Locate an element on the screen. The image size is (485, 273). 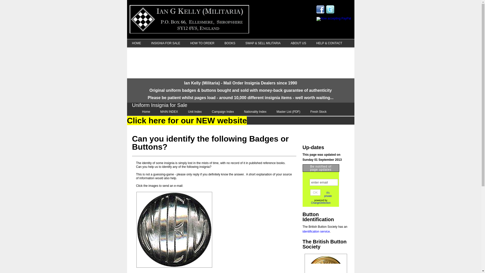
Nationality Index is located at coordinates (255, 111).